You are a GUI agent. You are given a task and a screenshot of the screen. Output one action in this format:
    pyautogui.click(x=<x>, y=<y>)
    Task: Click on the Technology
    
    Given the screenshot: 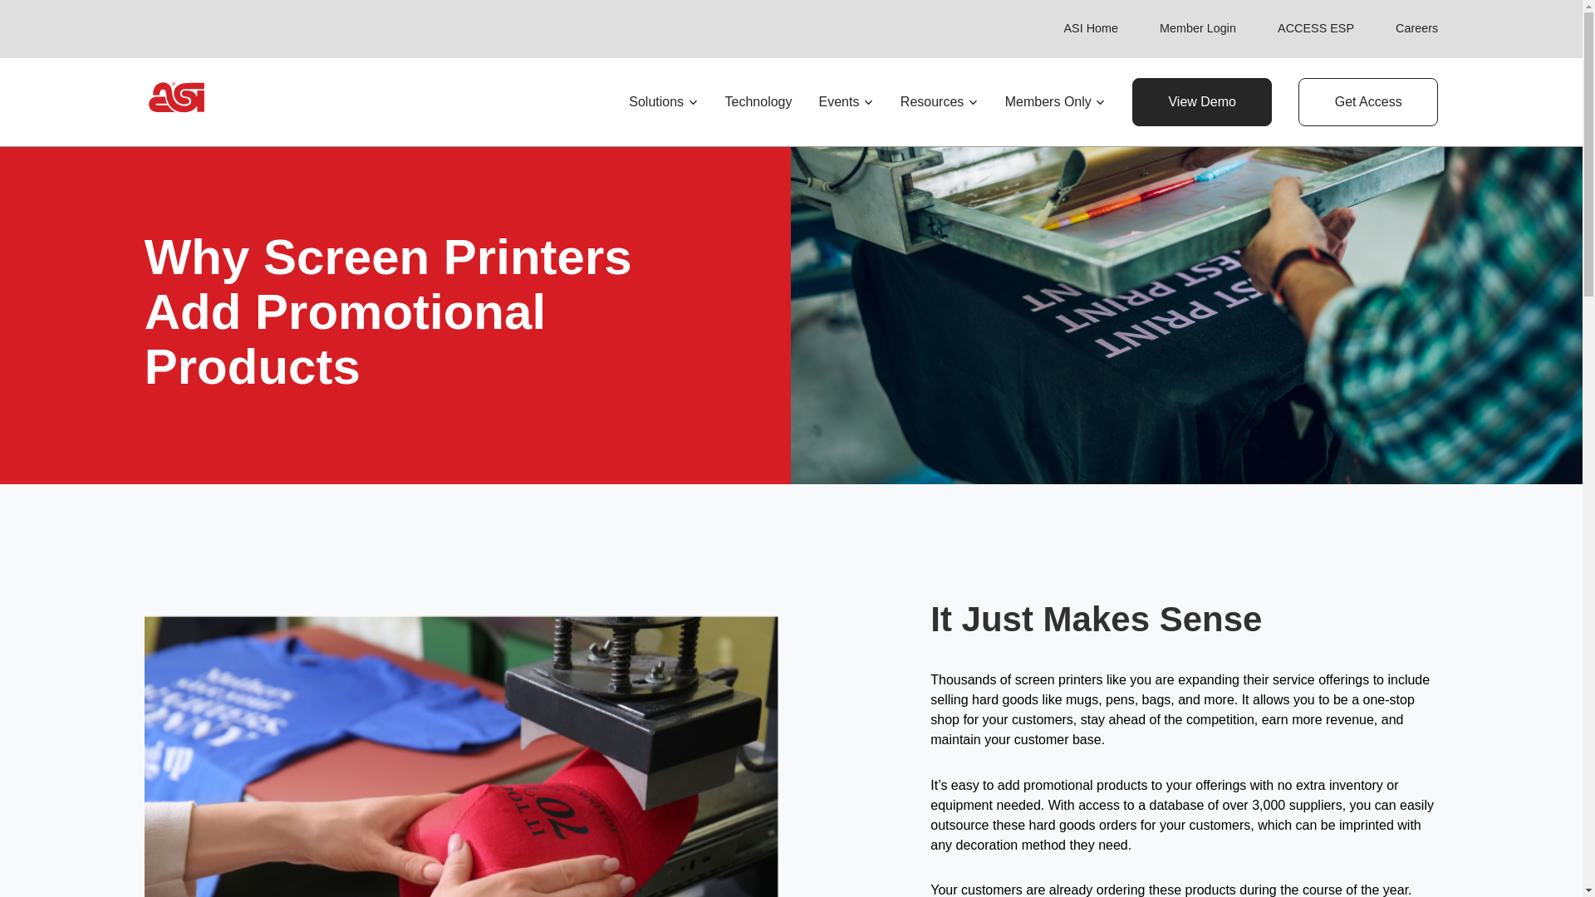 What is the action you would take?
    pyautogui.click(x=759, y=101)
    